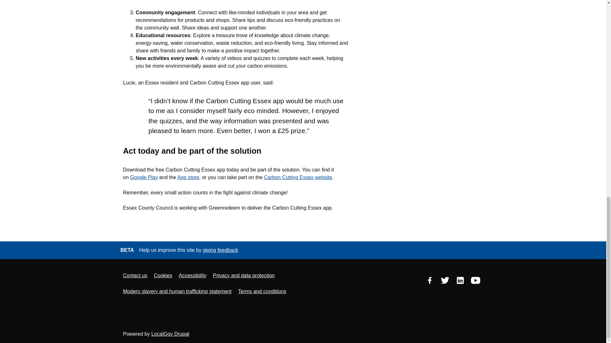 The width and height of the screenshot is (611, 343). What do you see at coordinates (144, 177) in the screenshot?
I see `Google Play` at bounding box center [144, 177].